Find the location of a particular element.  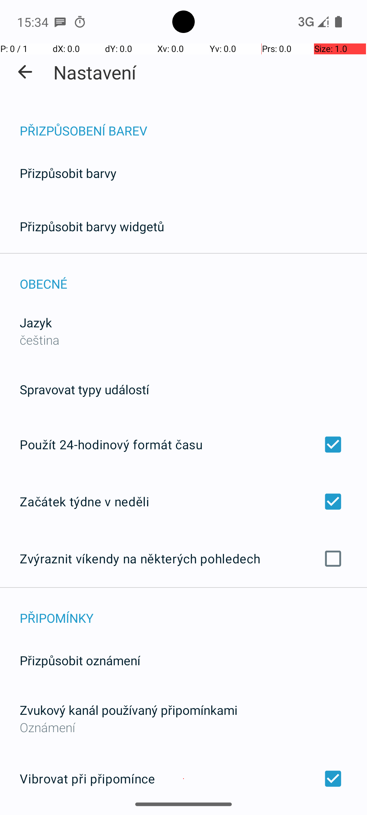

OBECNÉ is located at coordinates (193, 276).